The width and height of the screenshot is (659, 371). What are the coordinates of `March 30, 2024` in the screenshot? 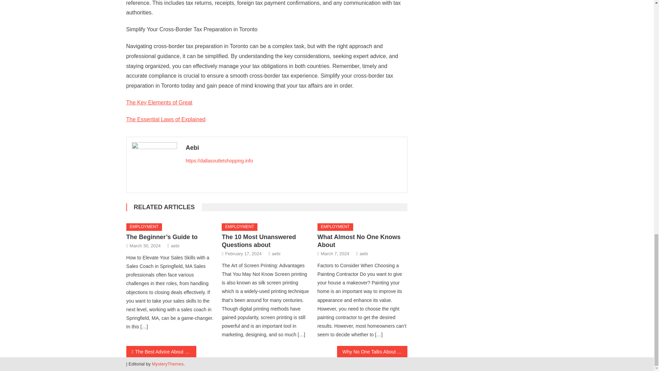 It's located at (145, 246).